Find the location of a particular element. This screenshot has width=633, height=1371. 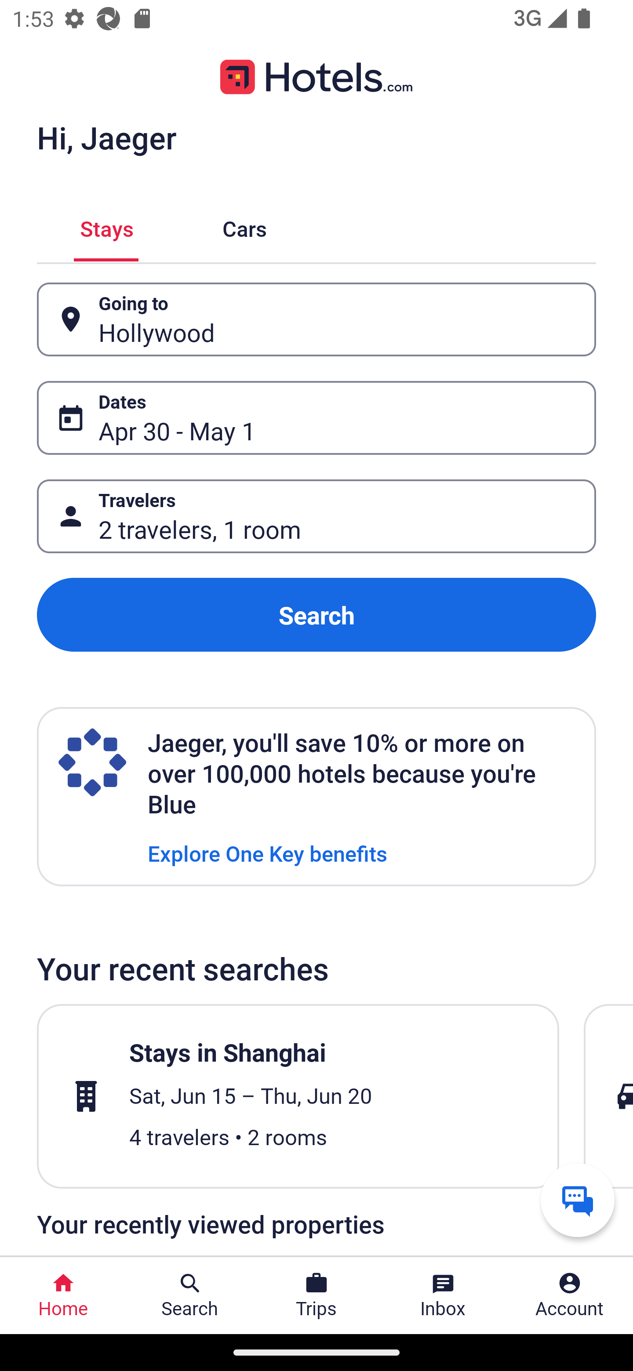

Search Search Button is located at coordinates (190, 1295).